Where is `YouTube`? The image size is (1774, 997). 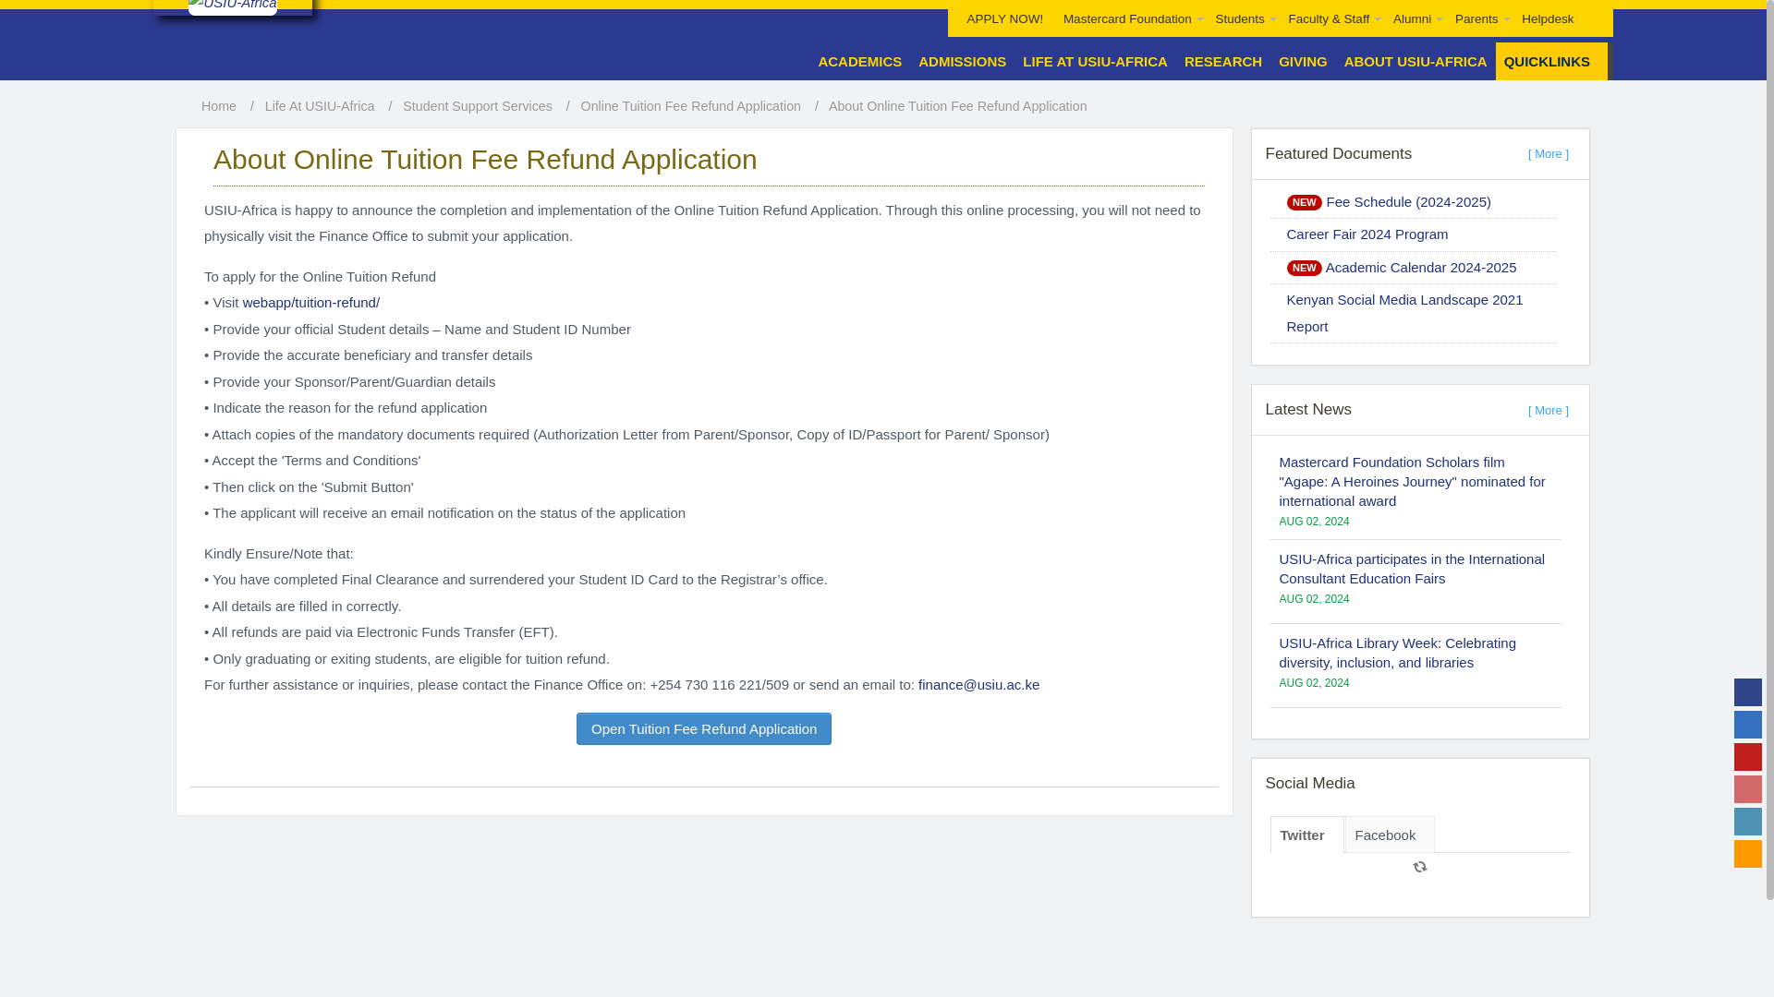 YouTube is located at coordinates (1748, 756).